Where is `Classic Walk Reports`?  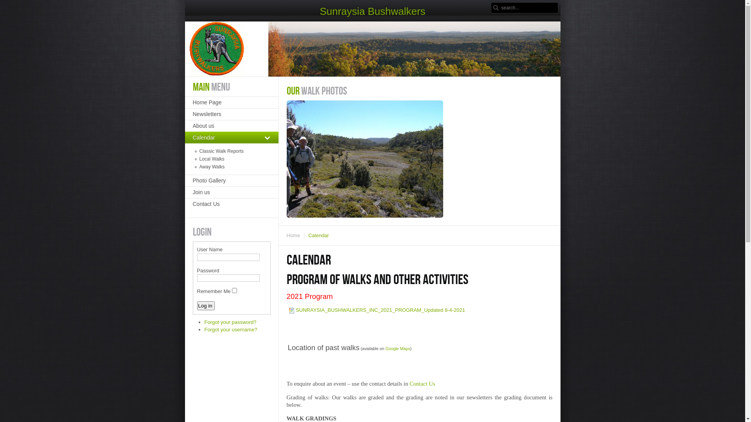 Classic Walk Reports is located at coordinates (231, 151).